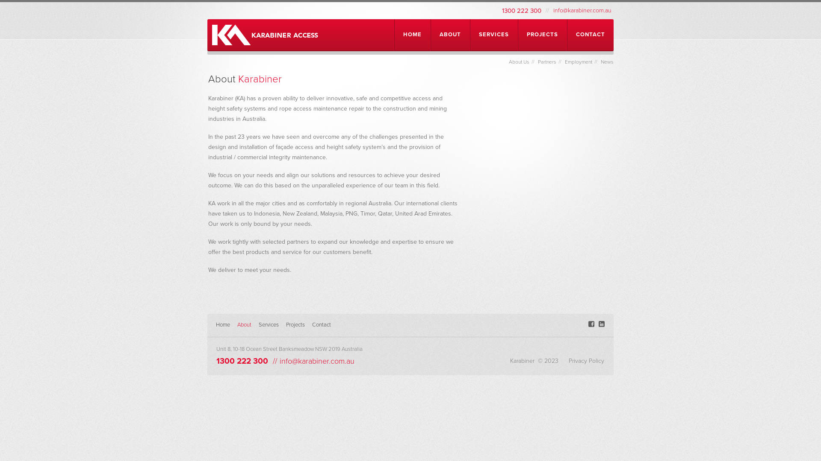 The width and height of the screenshot is (821, 461). What do you see at coordinates (317, 361) in the screenshot?
I see `info@karabiner.com.au` at bounding box center [317, 361].